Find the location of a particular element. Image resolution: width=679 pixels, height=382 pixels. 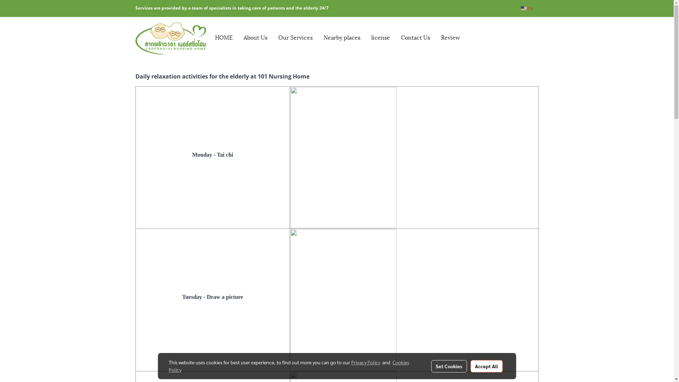

Our Services is located at coordinates (296, 37).